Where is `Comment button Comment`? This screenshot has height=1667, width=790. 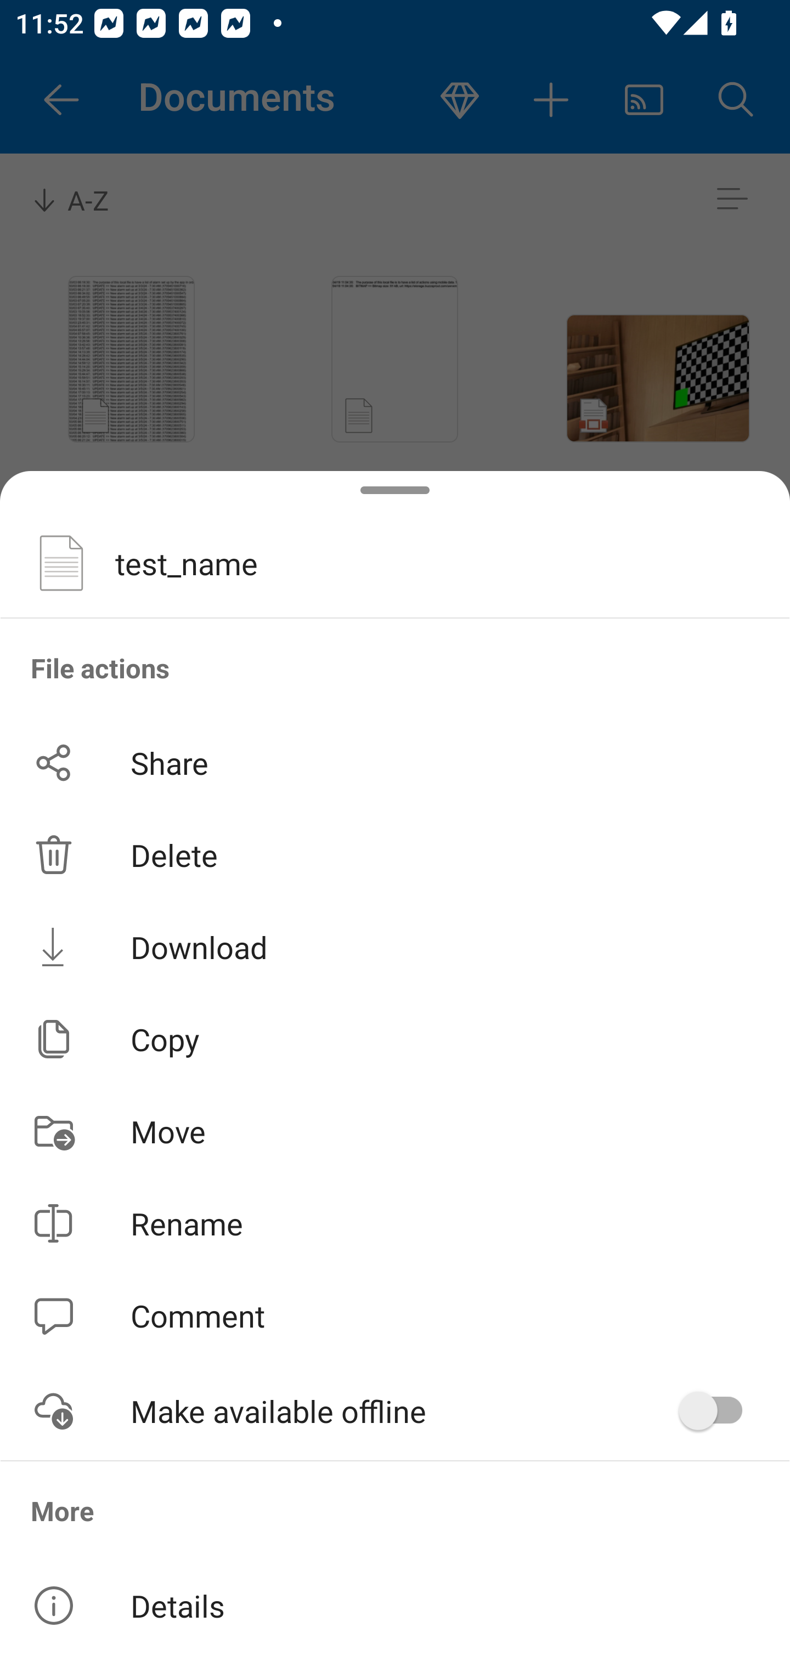
Comment button Comment is located at coordinates (395, 1316).